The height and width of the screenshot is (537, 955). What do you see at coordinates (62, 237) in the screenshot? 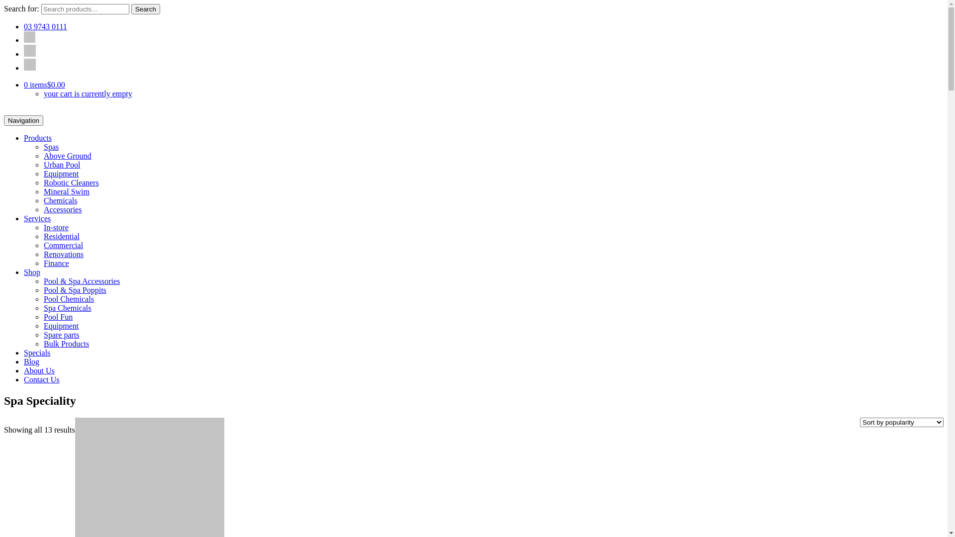
I see `Residential` at bounding box center [62, 237].